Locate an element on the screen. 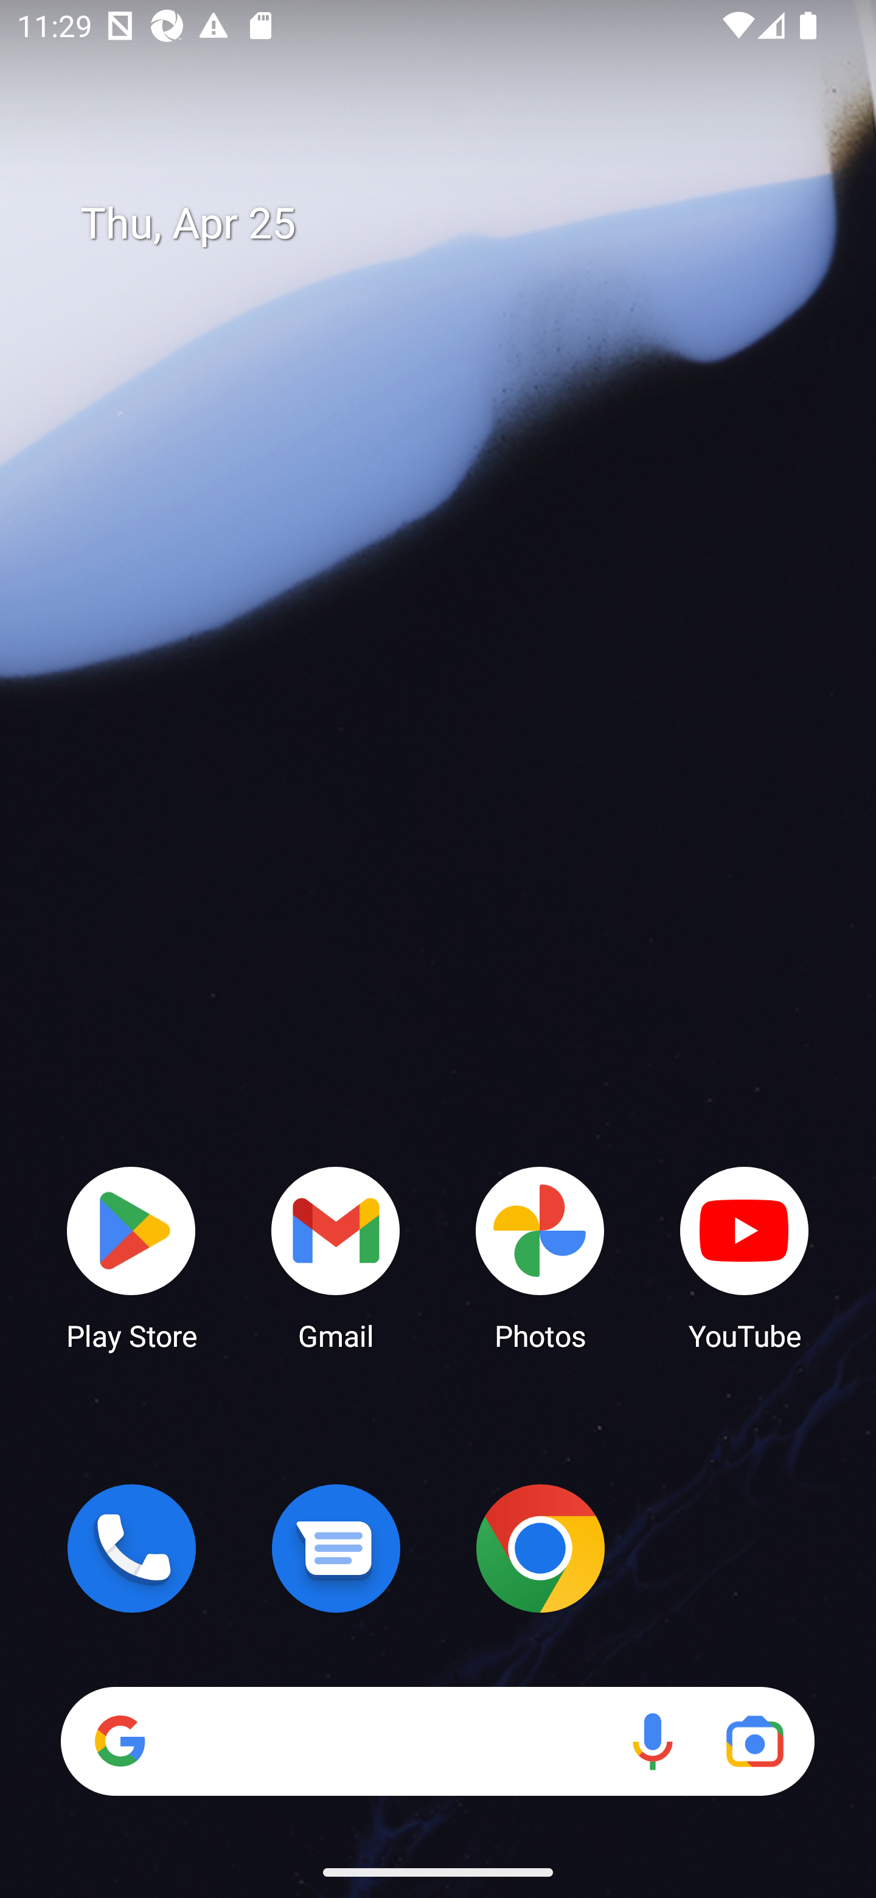 The image size is (876, 1898). YouTube is located at coordinates (745, 1257).